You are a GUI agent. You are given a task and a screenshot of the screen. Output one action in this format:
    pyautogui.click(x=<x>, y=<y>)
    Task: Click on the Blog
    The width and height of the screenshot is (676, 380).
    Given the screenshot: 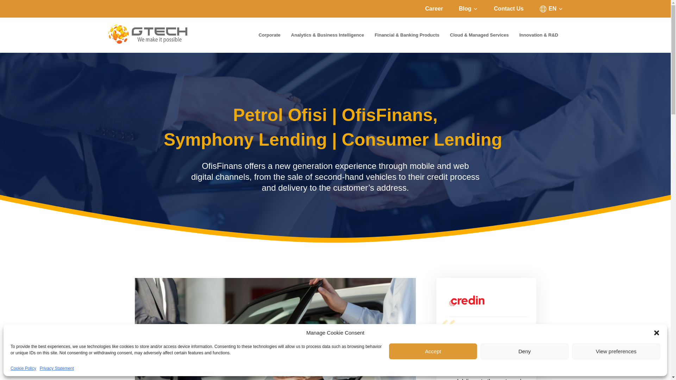 What is the action you would take?
    pyautogui.click(x=468, y=8)
    